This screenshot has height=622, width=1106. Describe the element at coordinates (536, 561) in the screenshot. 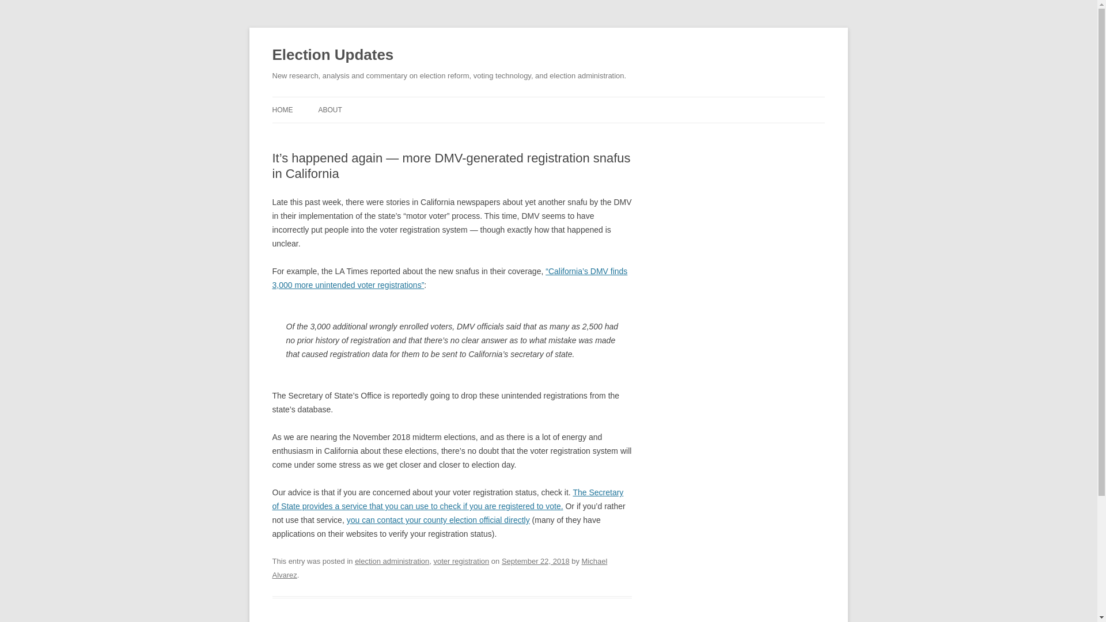

I see `September 22, 2018` at that location.